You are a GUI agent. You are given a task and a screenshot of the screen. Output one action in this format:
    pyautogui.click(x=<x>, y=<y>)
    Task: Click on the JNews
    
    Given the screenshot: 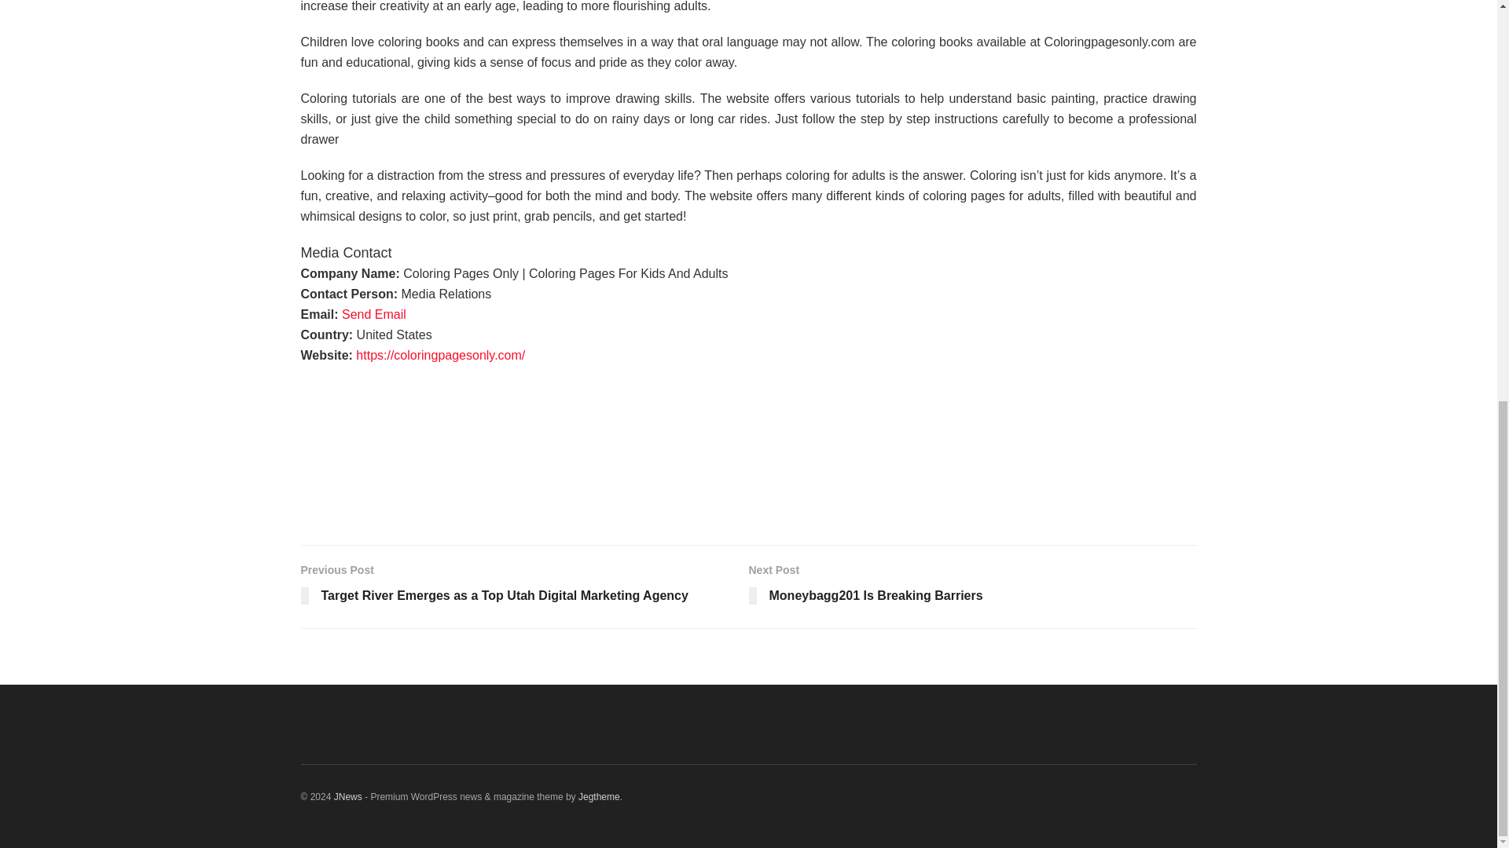 What is the action you would take?
    pyautogui.click(x=347, y=796)
    